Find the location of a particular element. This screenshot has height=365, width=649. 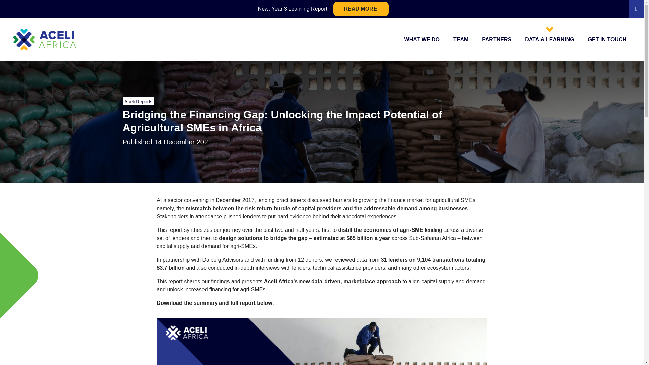

PARTNERS is located at coordinates (497, 39).